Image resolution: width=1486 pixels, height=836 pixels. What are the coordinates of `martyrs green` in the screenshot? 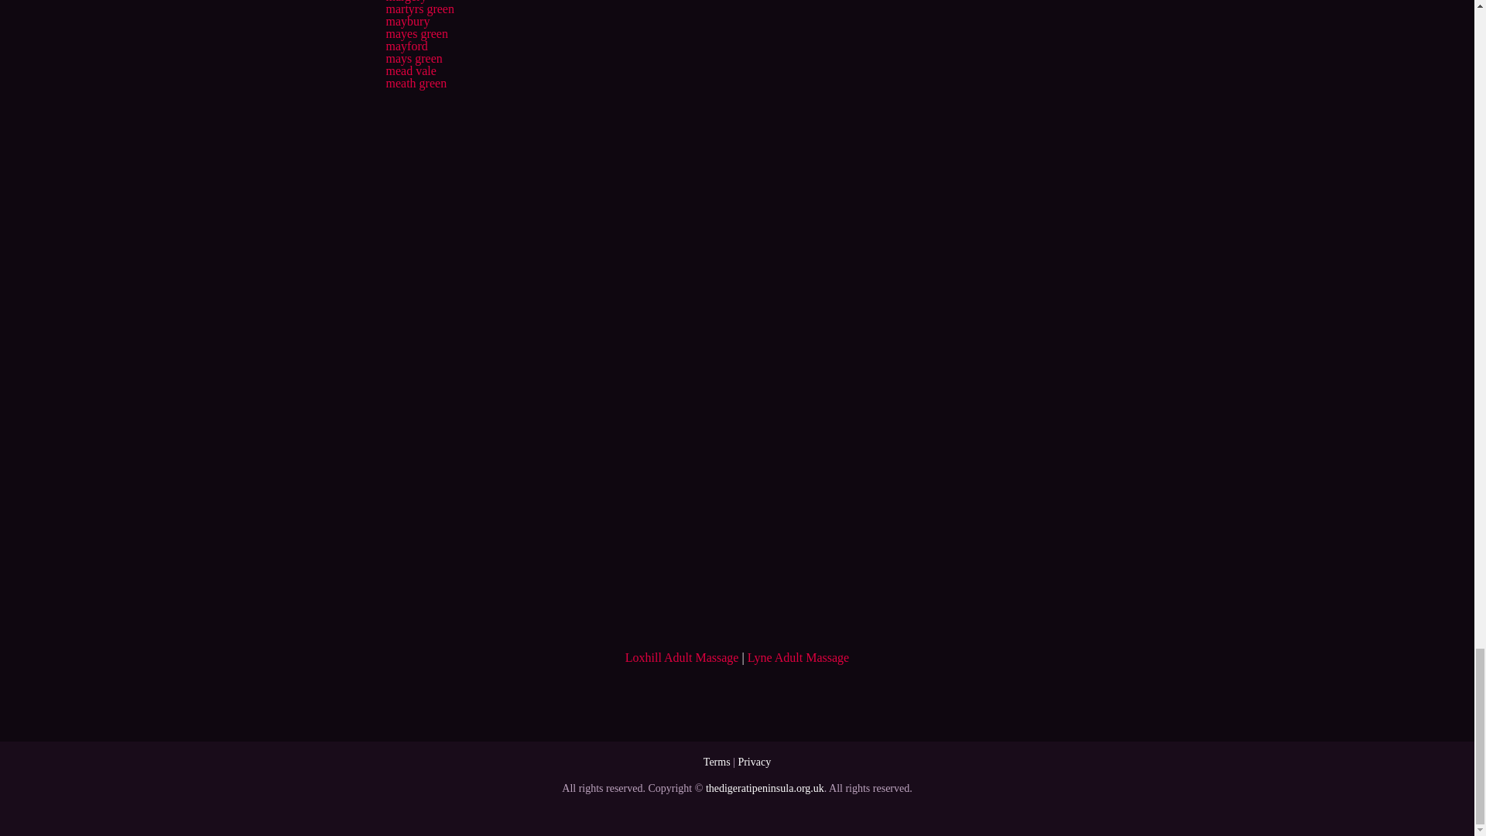 It's located at (419, 9).